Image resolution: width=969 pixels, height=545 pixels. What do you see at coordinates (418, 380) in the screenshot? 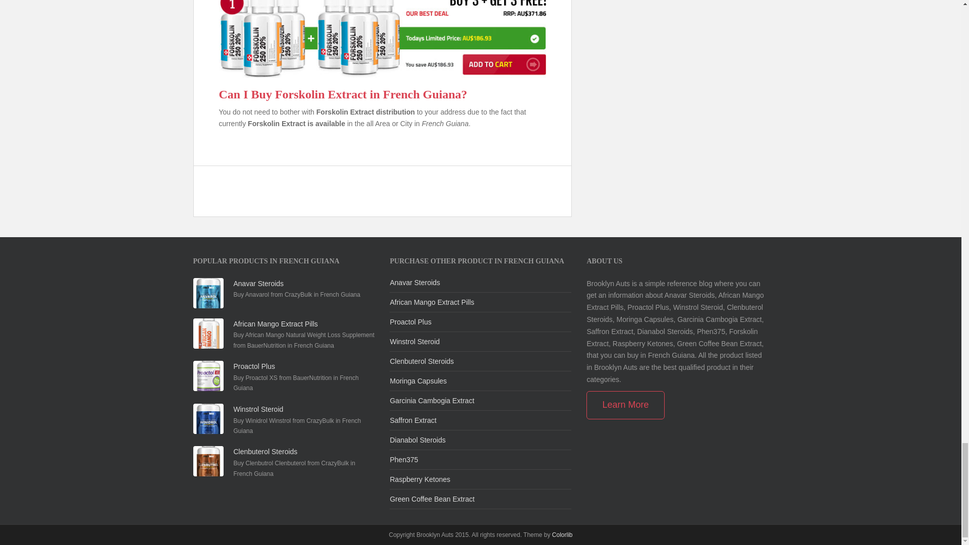
I see `Moringa Capsules` at bounding box center [418, 380].